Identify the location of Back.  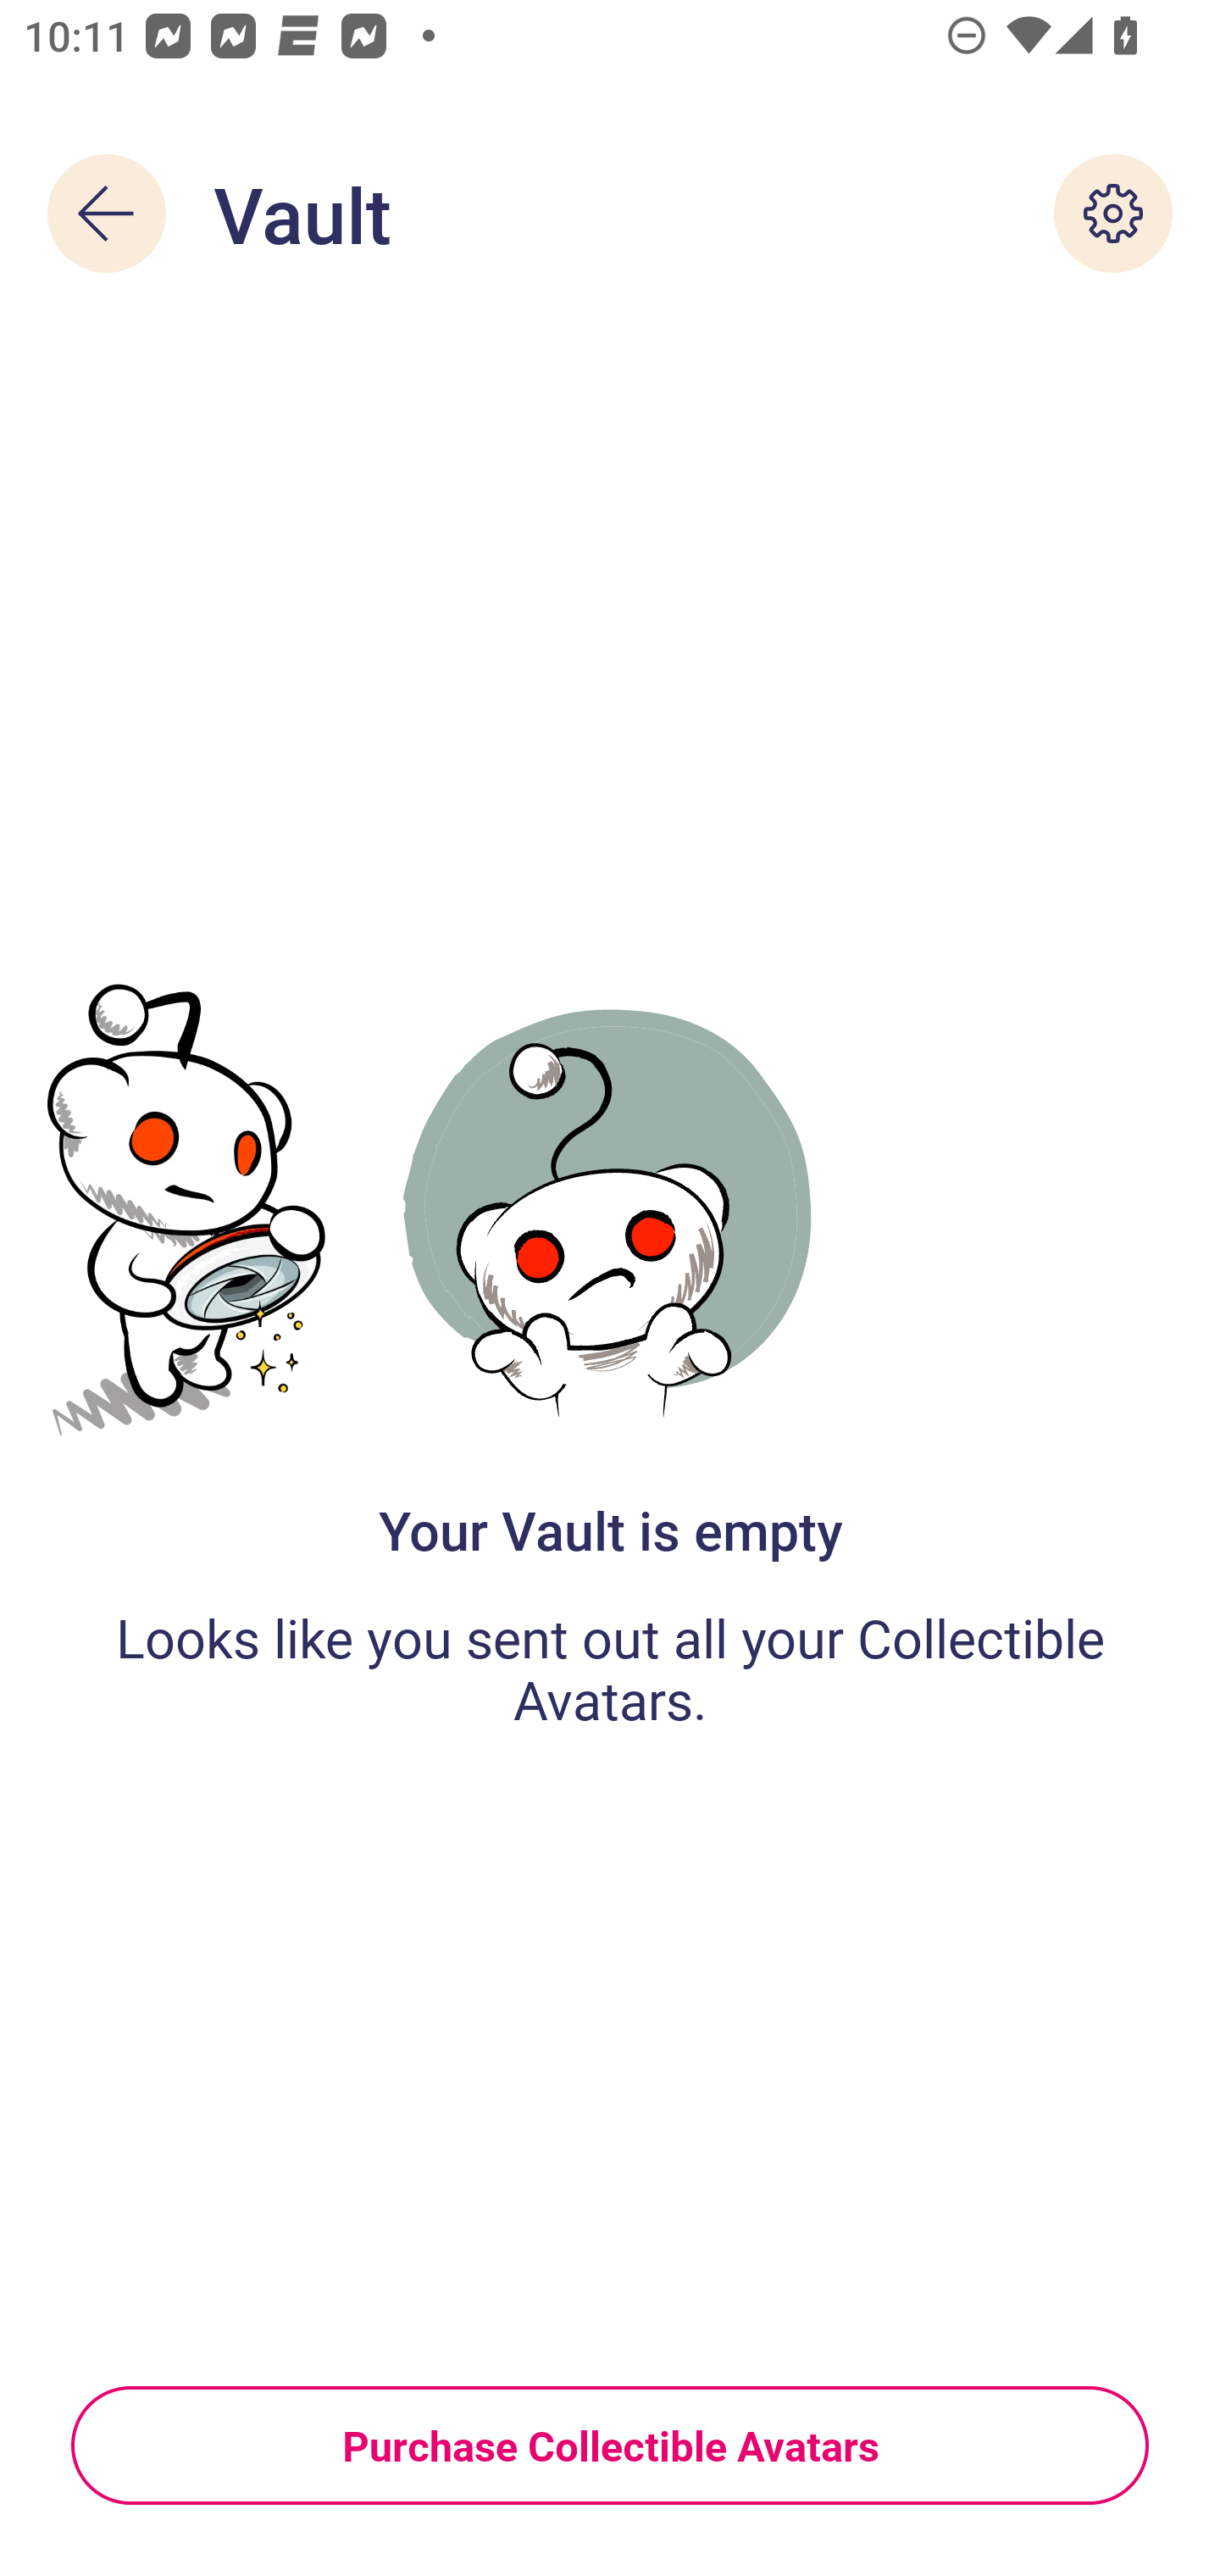
(107, 214).